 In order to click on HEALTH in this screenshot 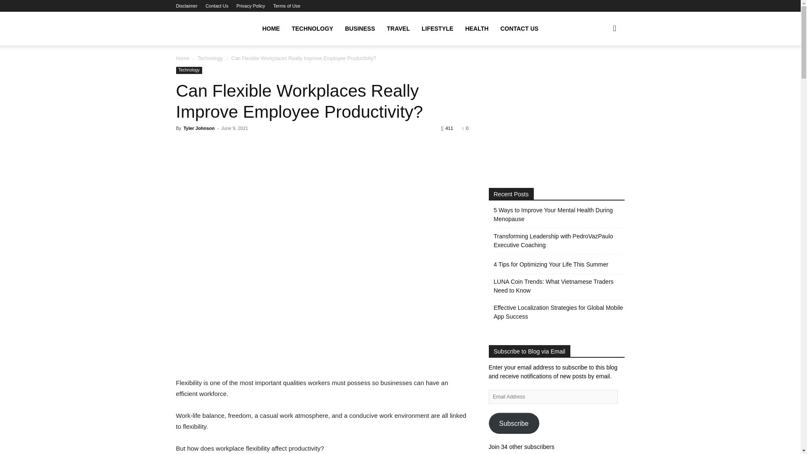, I will do `click(477, 29)`.